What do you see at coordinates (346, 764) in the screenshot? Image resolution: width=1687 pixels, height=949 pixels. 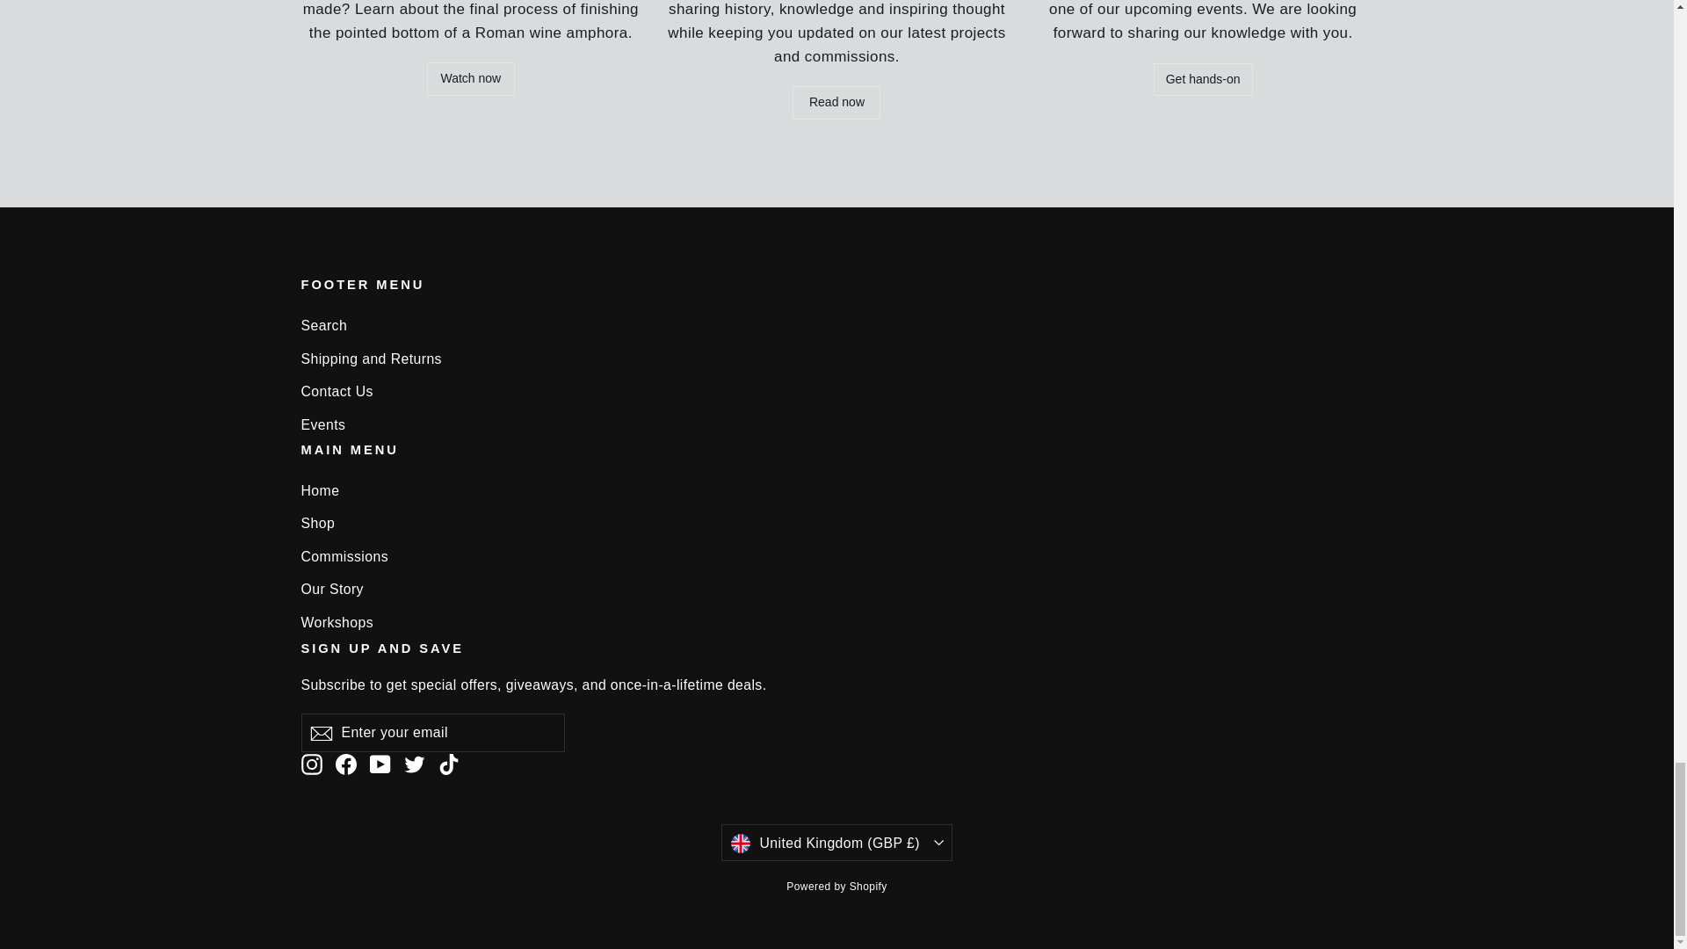 I see `PottedHistory on Facebook` at bounding box center [346, 764].